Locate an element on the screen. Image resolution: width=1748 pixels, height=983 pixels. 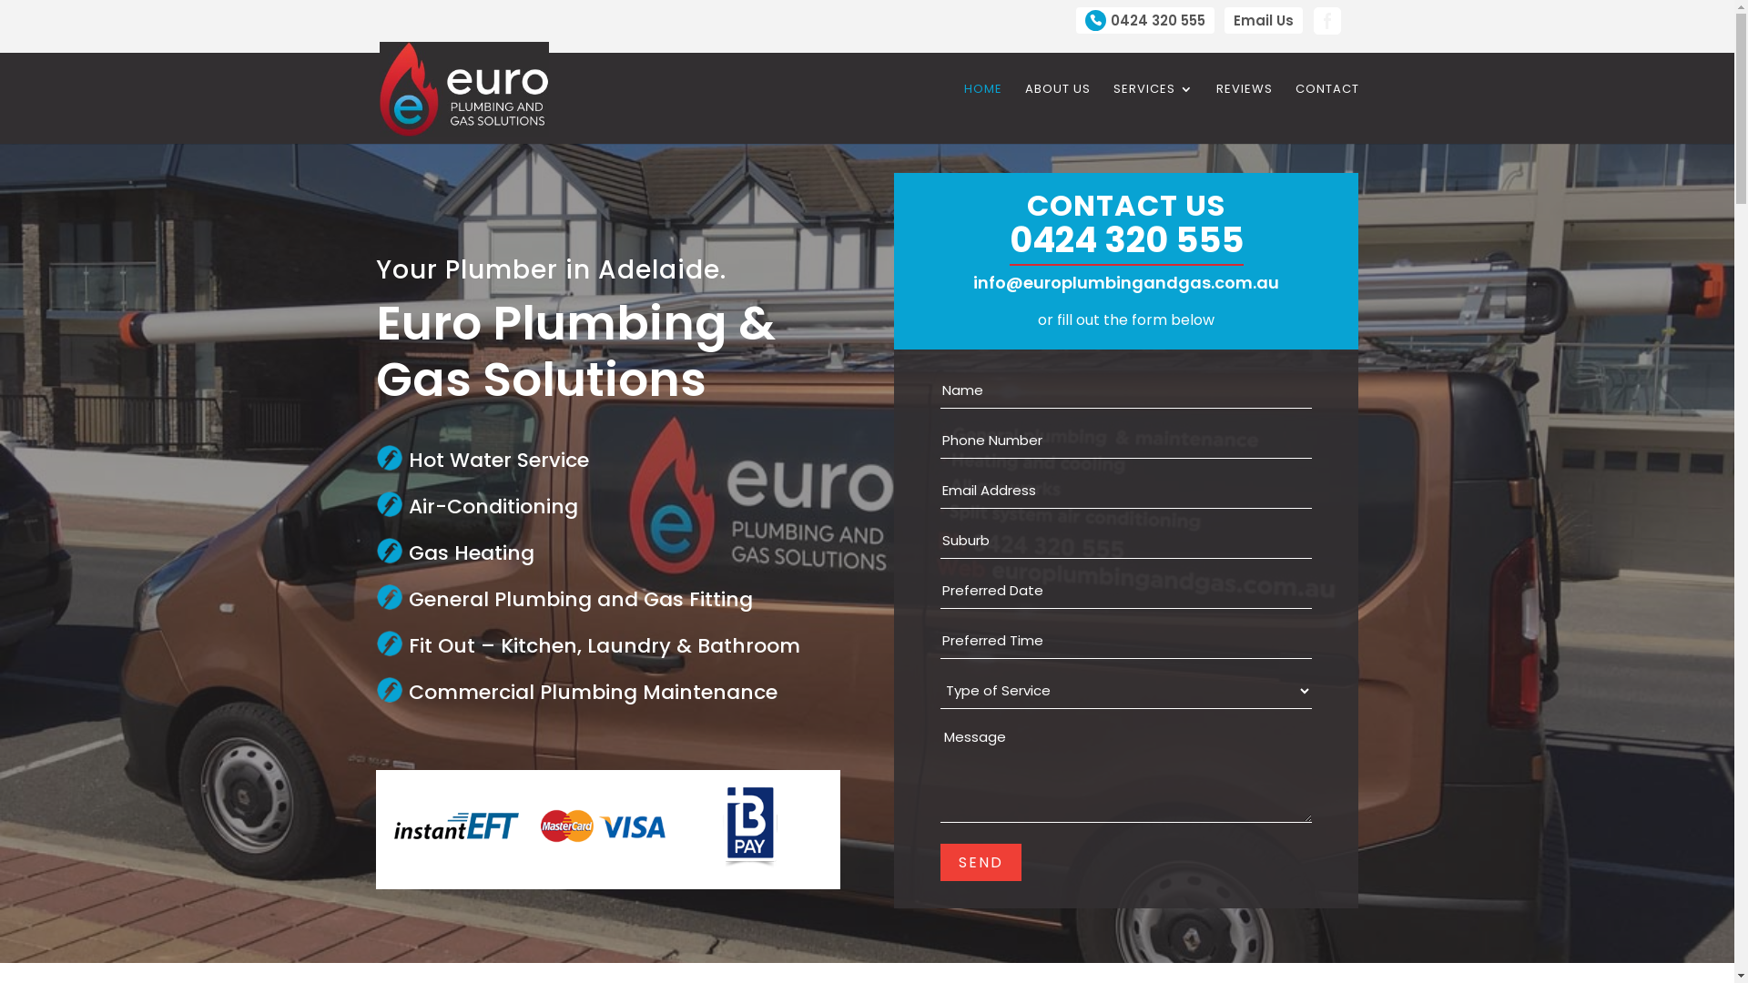
Hot Water Service is located at coordinates (498, 461).